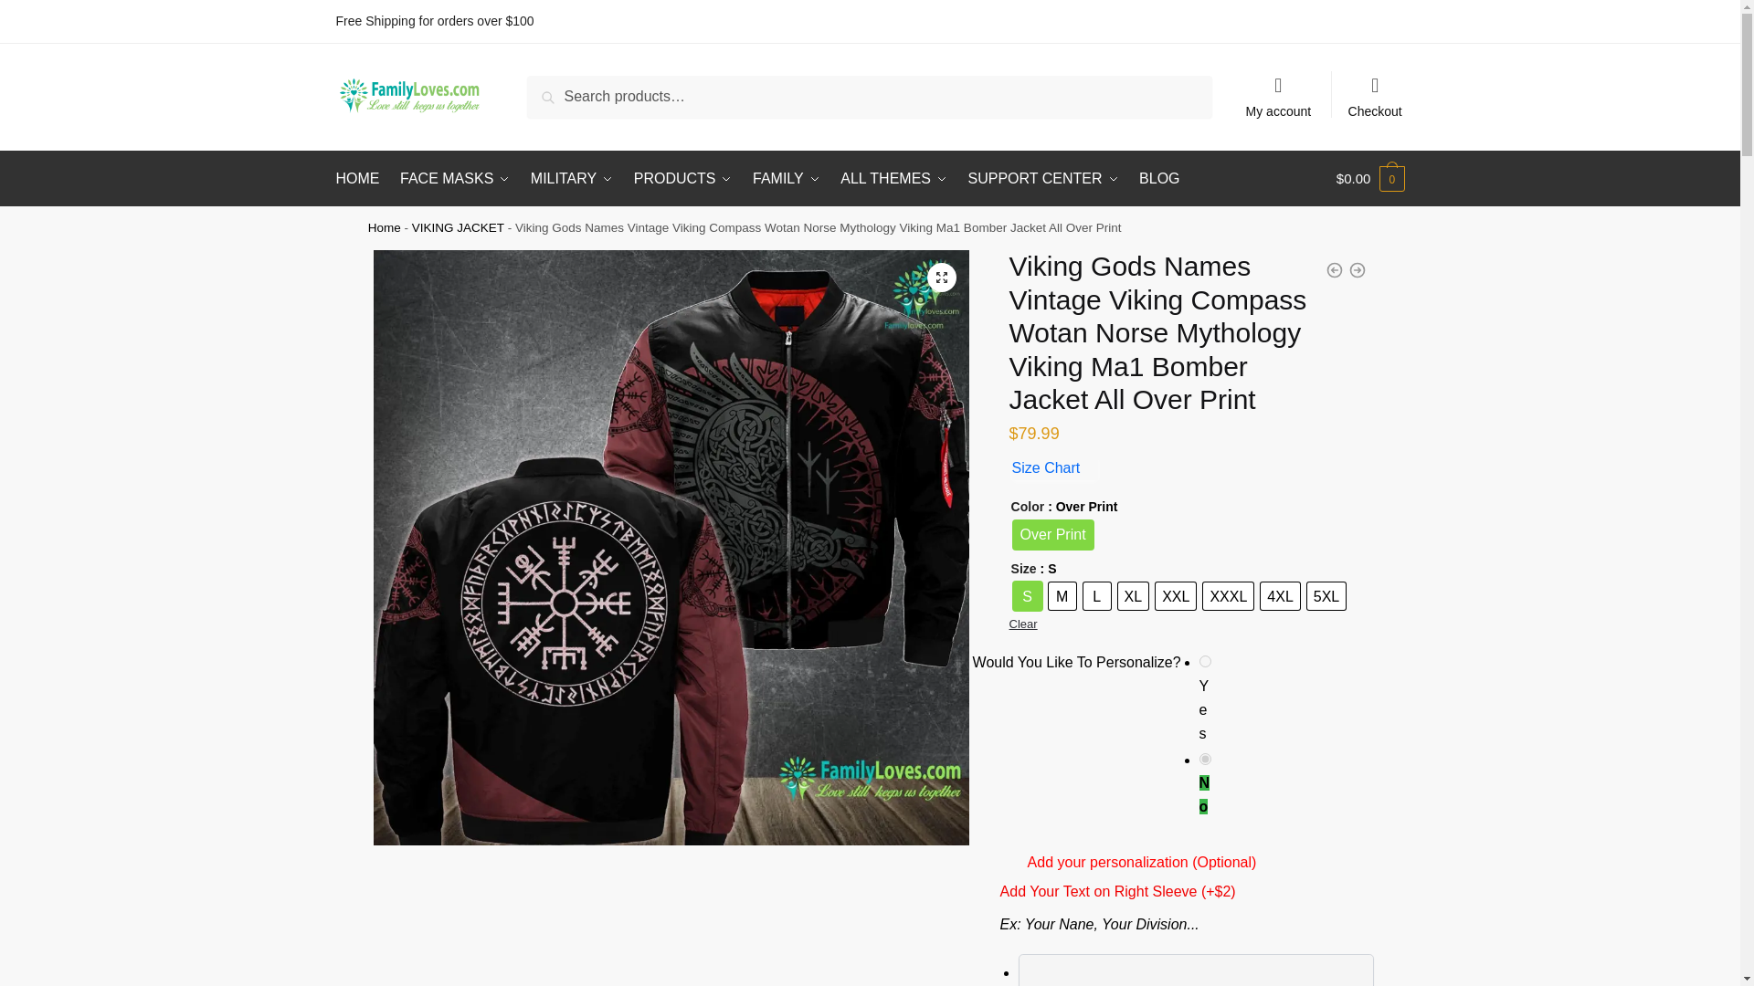 The height and width of the screenshot is (986, 1754). Describe the element at coordinates (362, 179) in the screenshot. I see `HOME` at that location.